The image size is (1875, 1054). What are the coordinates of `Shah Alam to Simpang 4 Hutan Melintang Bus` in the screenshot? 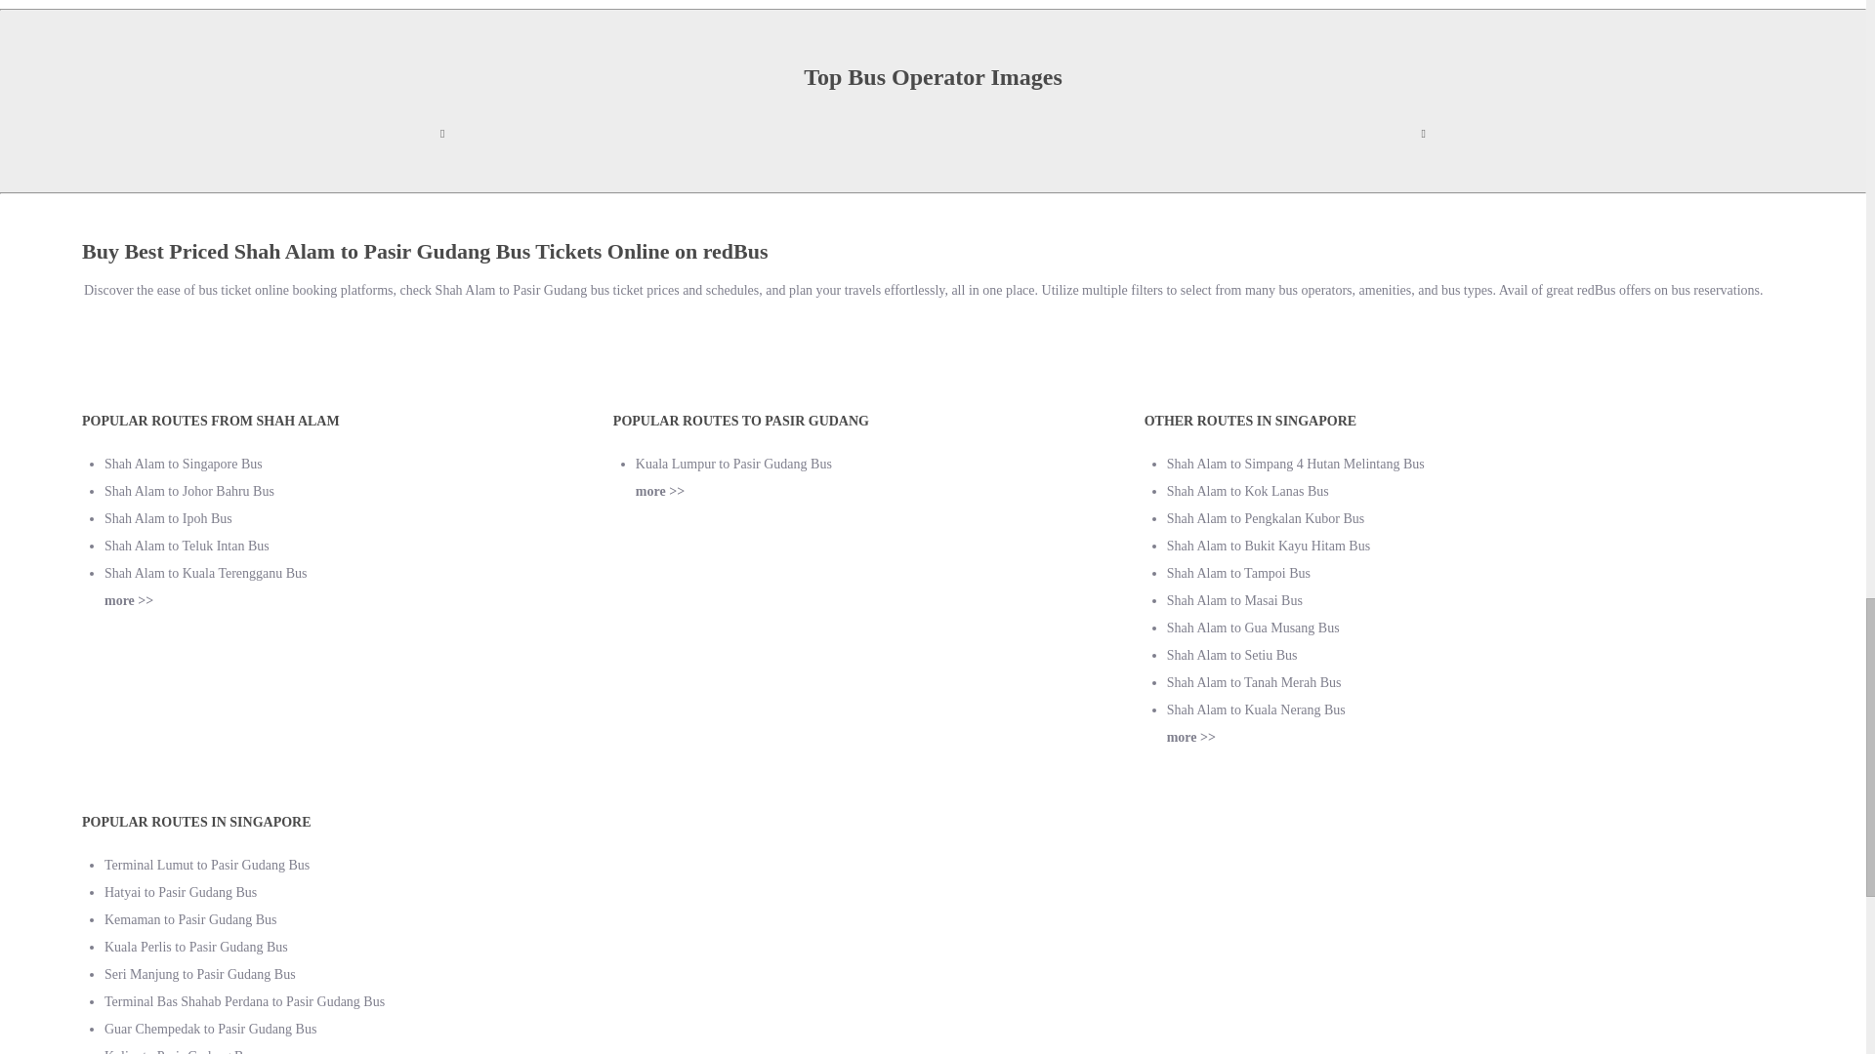 It's located at (1295, 463).